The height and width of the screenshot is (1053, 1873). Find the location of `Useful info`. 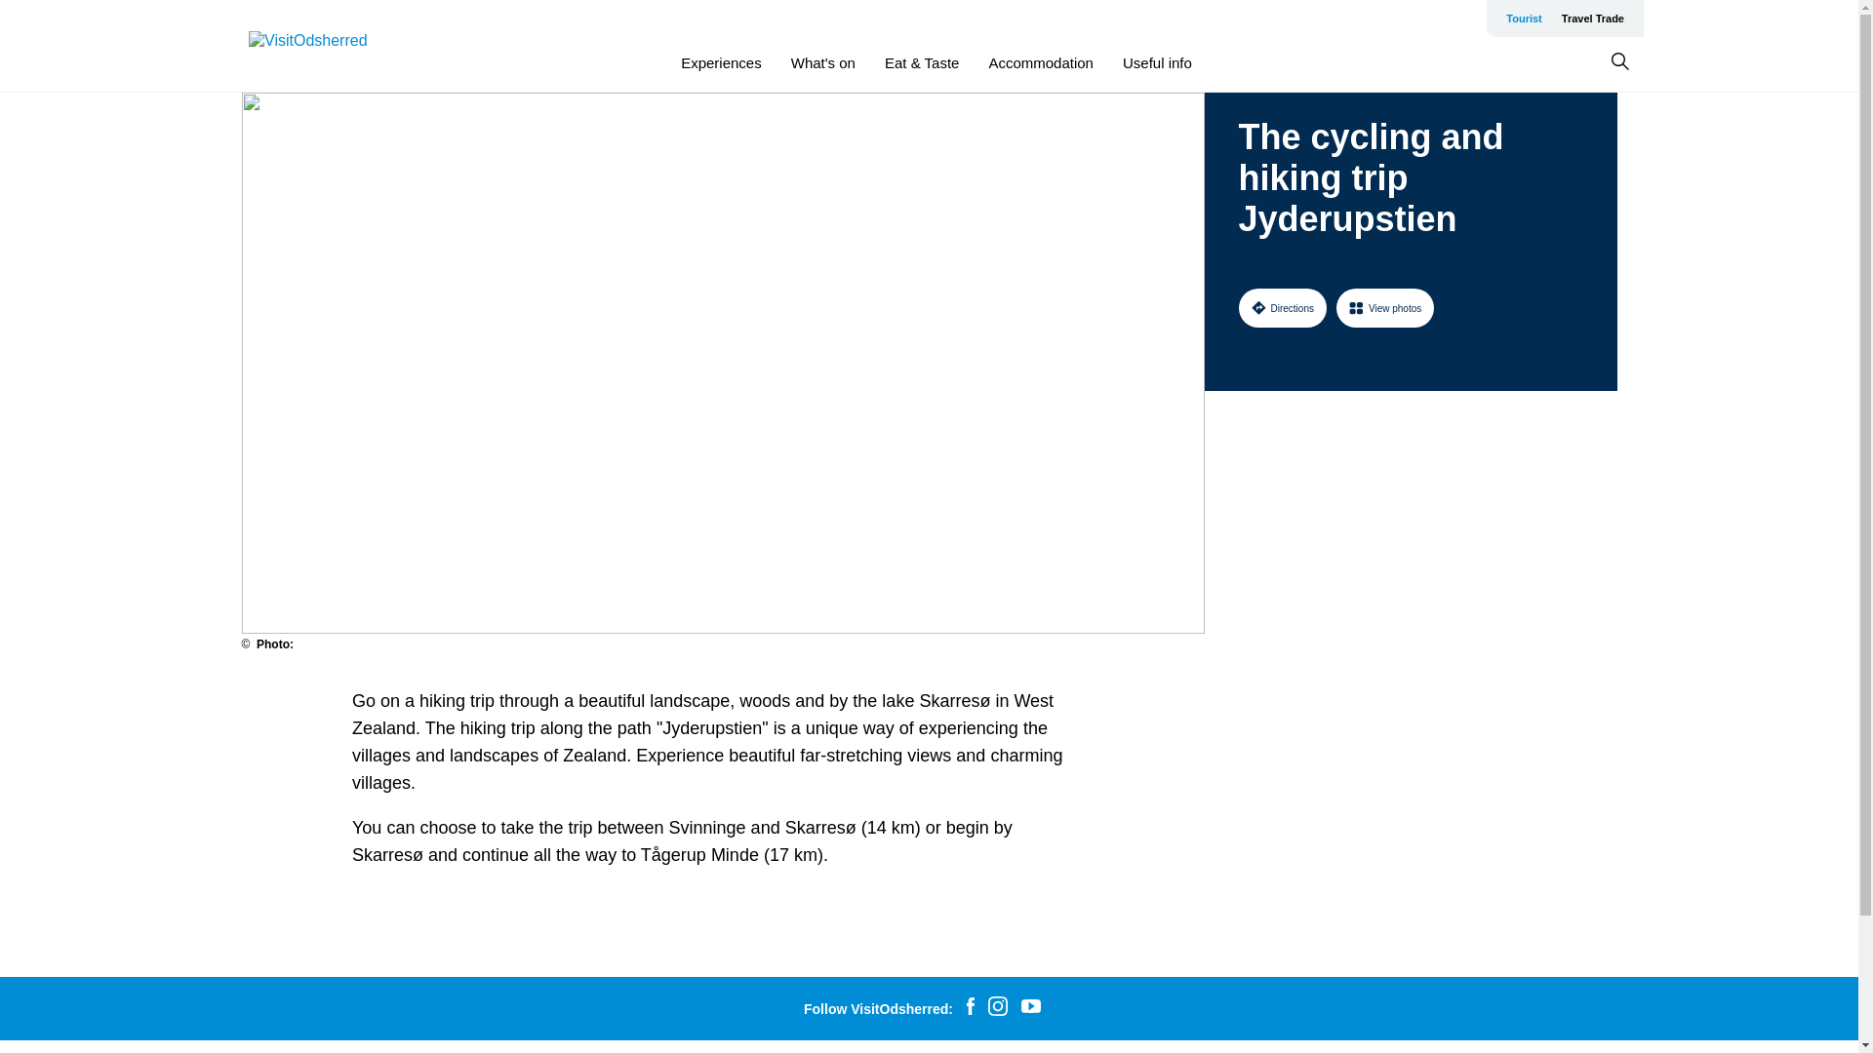

Useful info is located at coordinates (1157, 62).